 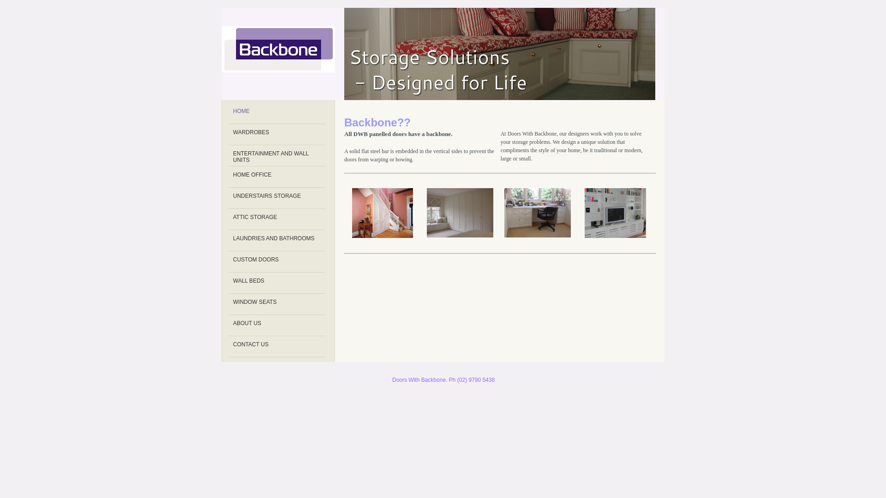 I want to click on UNDERSTAIRS STORAGE, so click(x=277, y=198).